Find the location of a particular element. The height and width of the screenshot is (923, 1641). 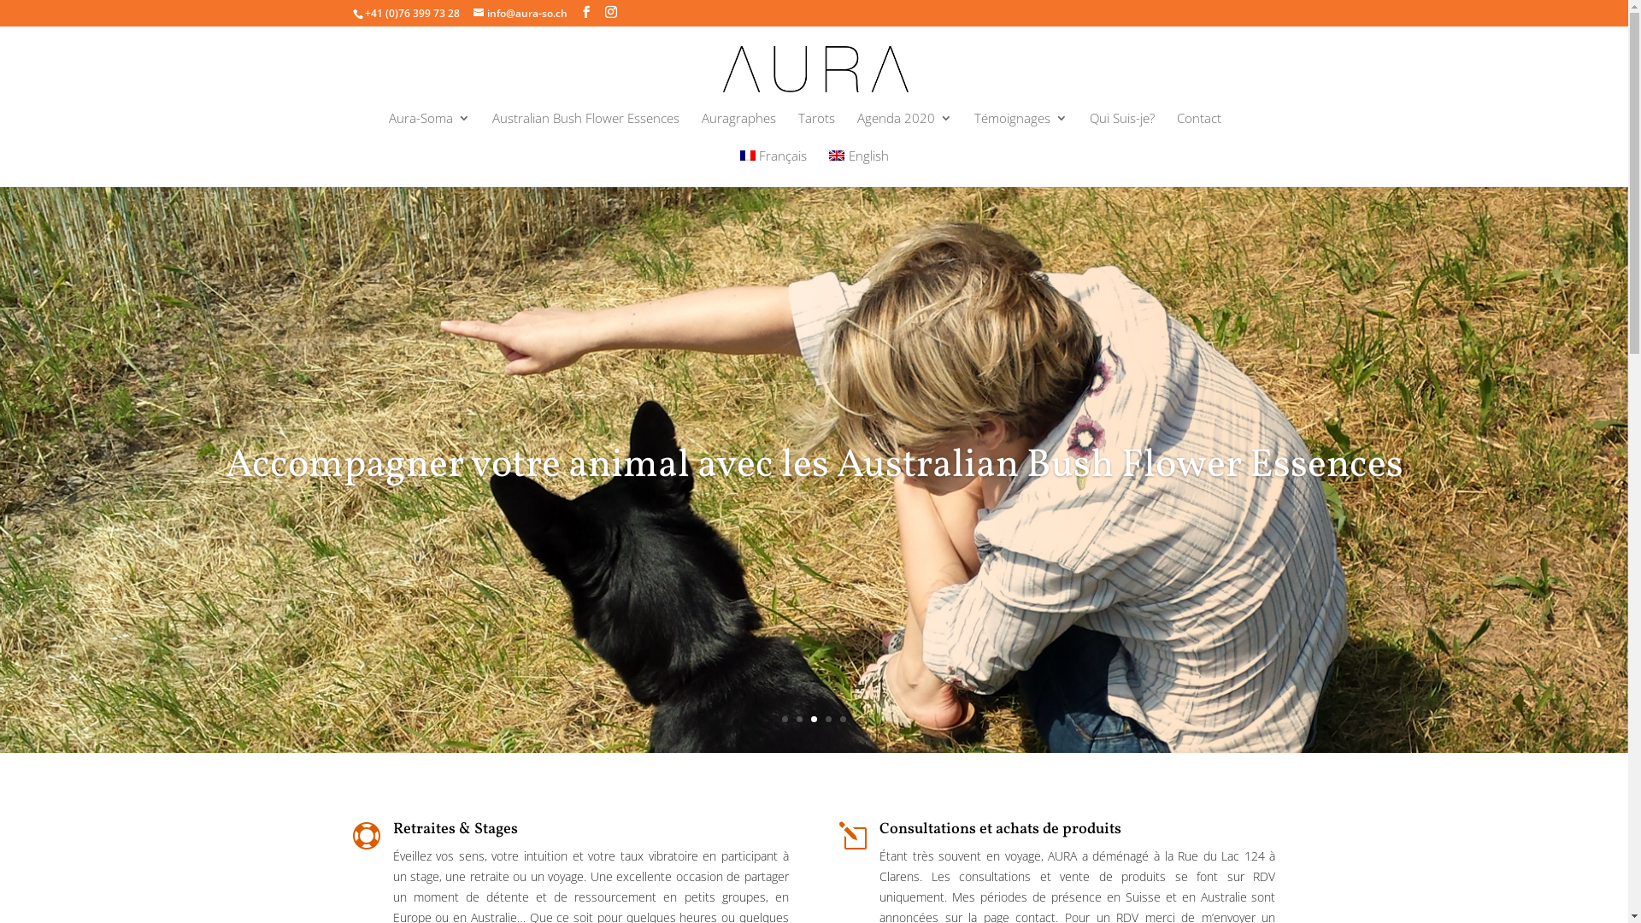

Qui Suis-je? is located at coordinates (1121, 131).